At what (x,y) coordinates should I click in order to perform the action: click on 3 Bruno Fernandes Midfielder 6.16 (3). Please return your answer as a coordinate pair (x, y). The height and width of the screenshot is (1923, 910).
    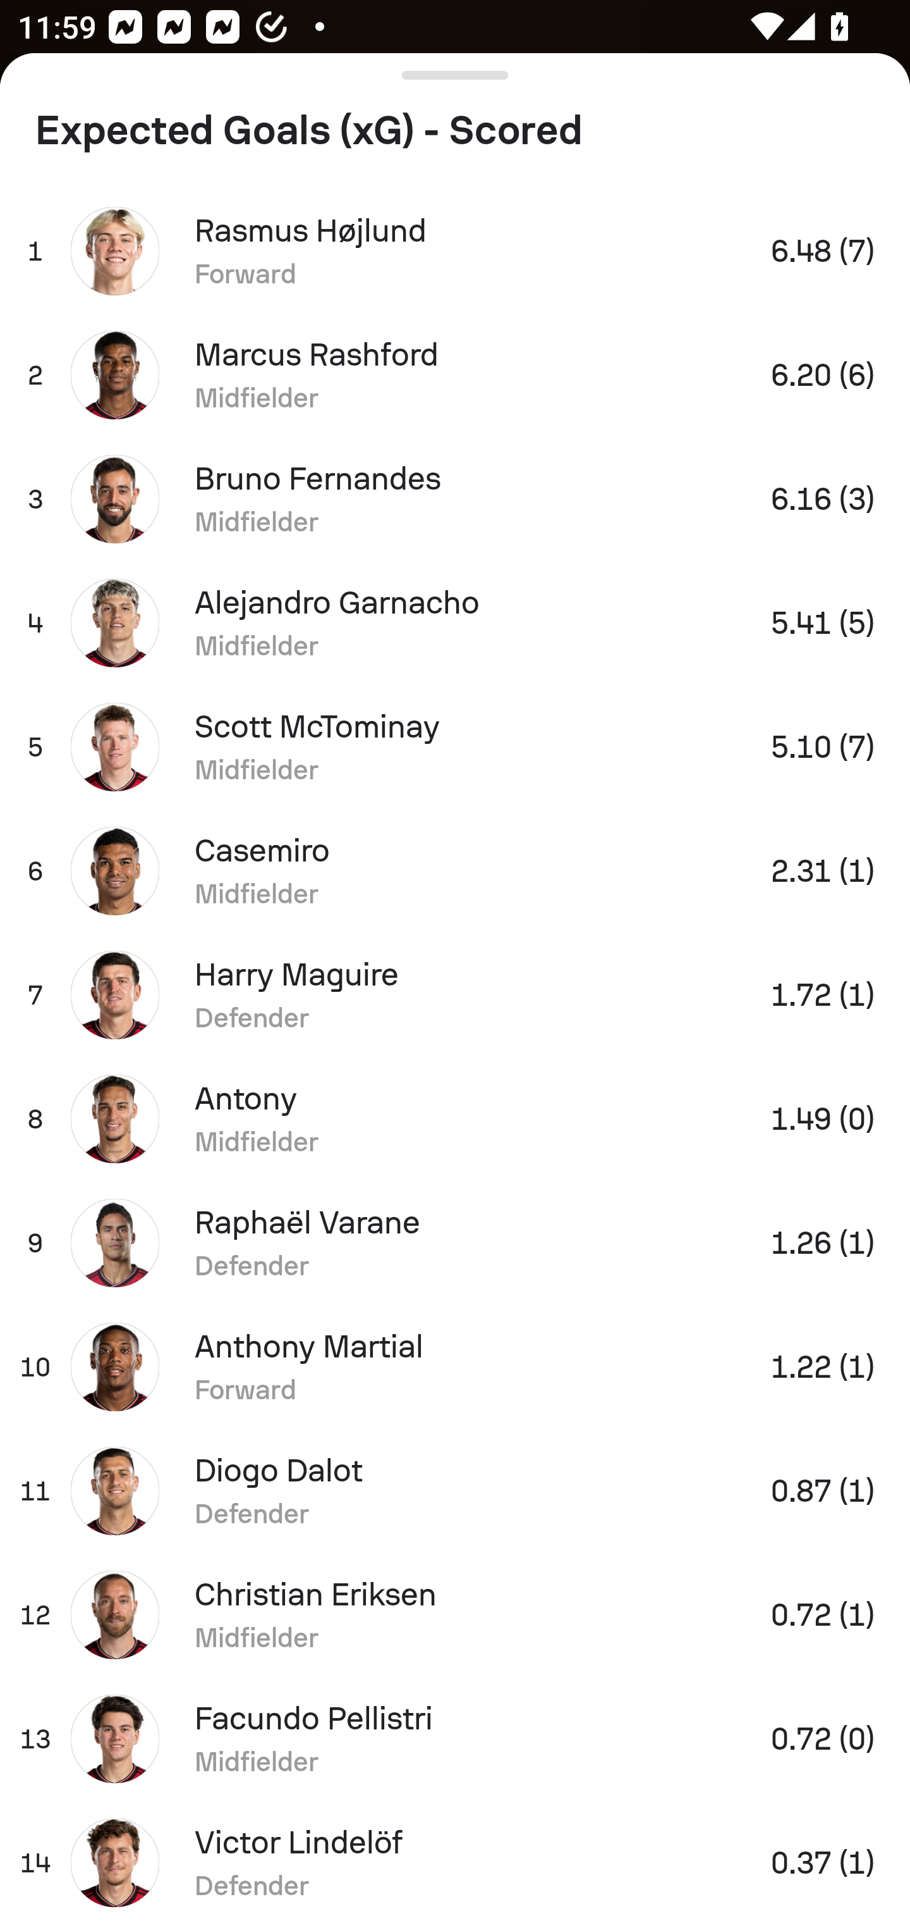
    Looking at the image, I should click on (455, 498).